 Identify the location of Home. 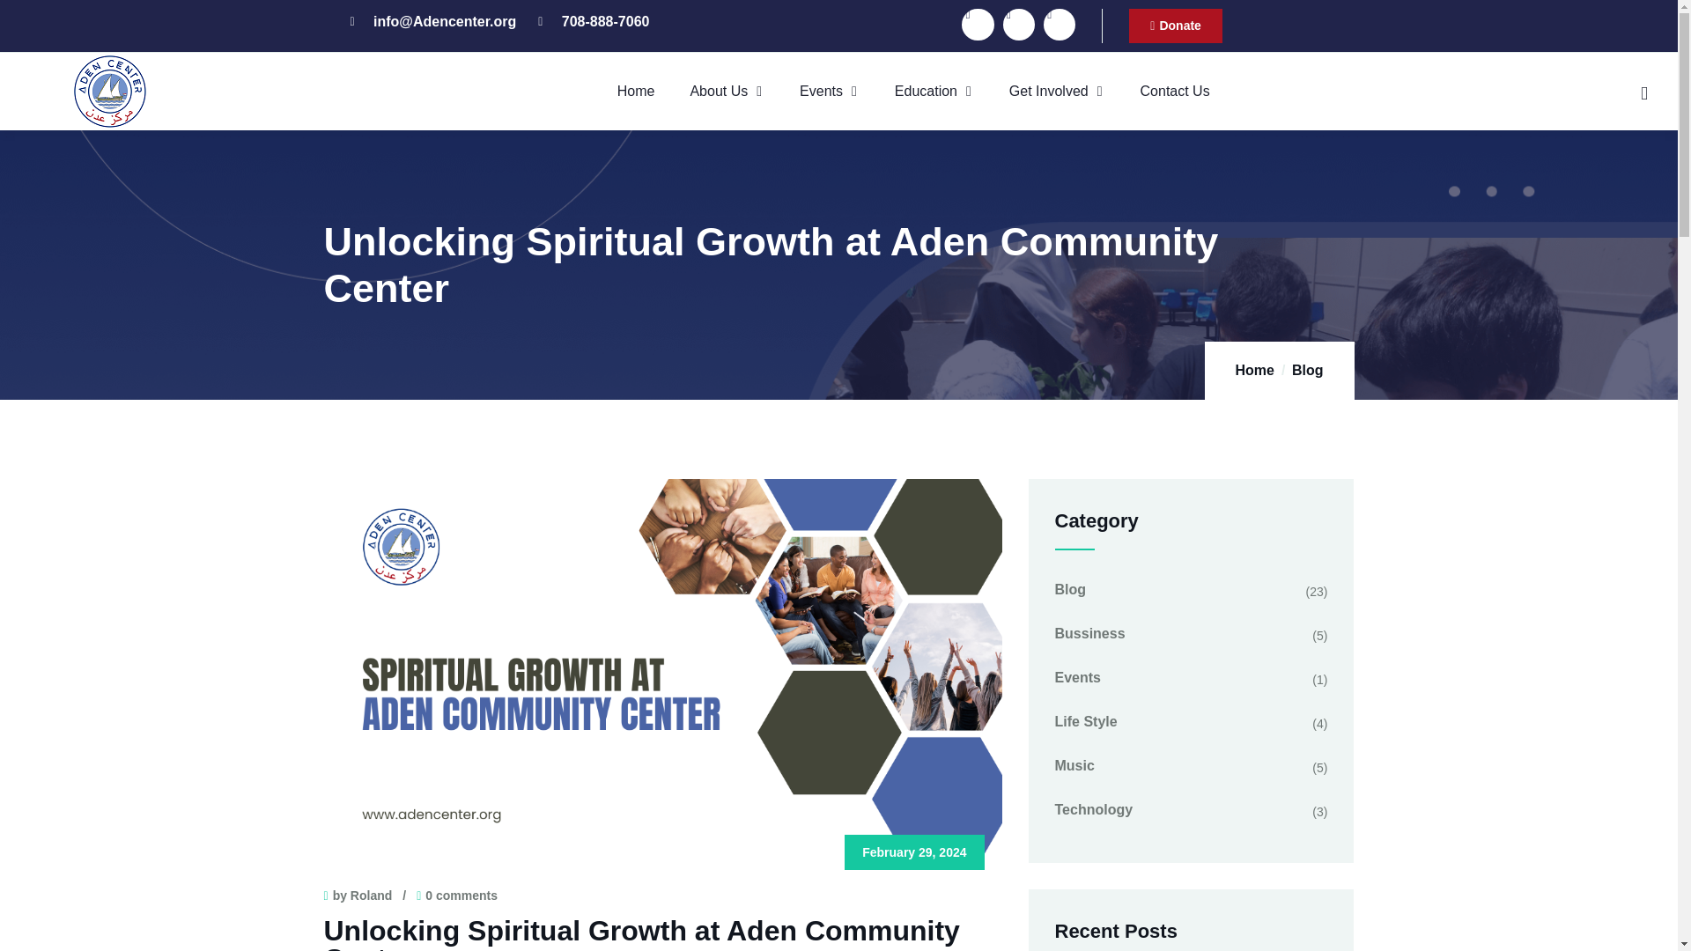
(1253, 370).